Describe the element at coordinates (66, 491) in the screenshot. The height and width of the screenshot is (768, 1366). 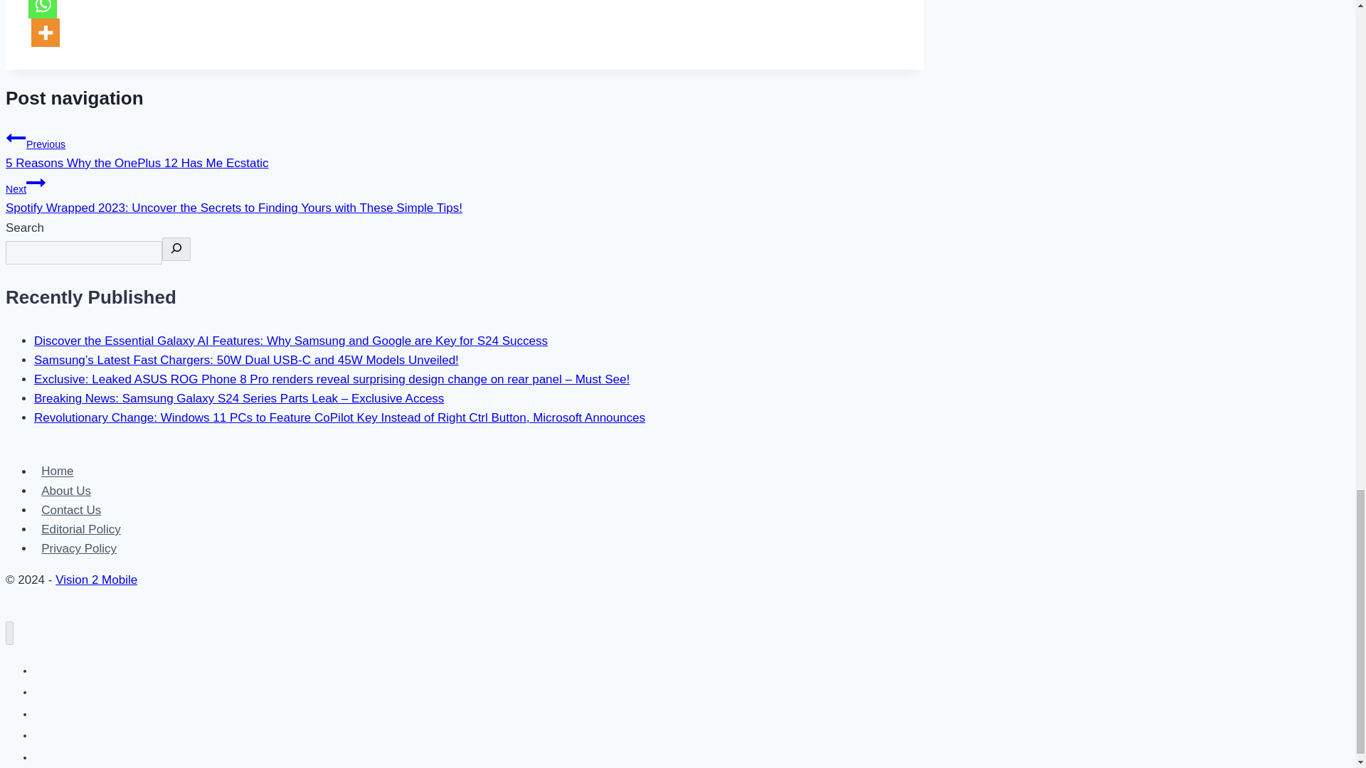
I see `About Us` at that location.